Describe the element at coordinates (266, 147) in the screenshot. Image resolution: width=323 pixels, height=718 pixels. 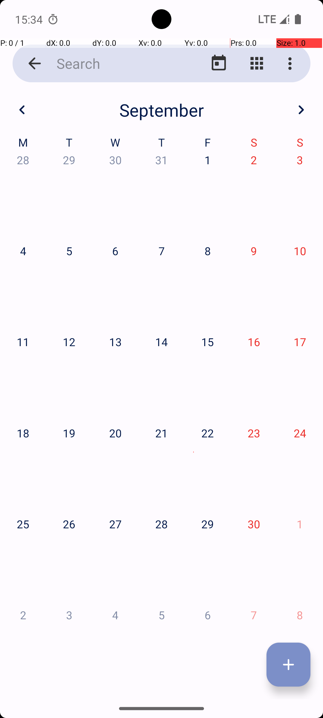
I see `MARCH` at that location.